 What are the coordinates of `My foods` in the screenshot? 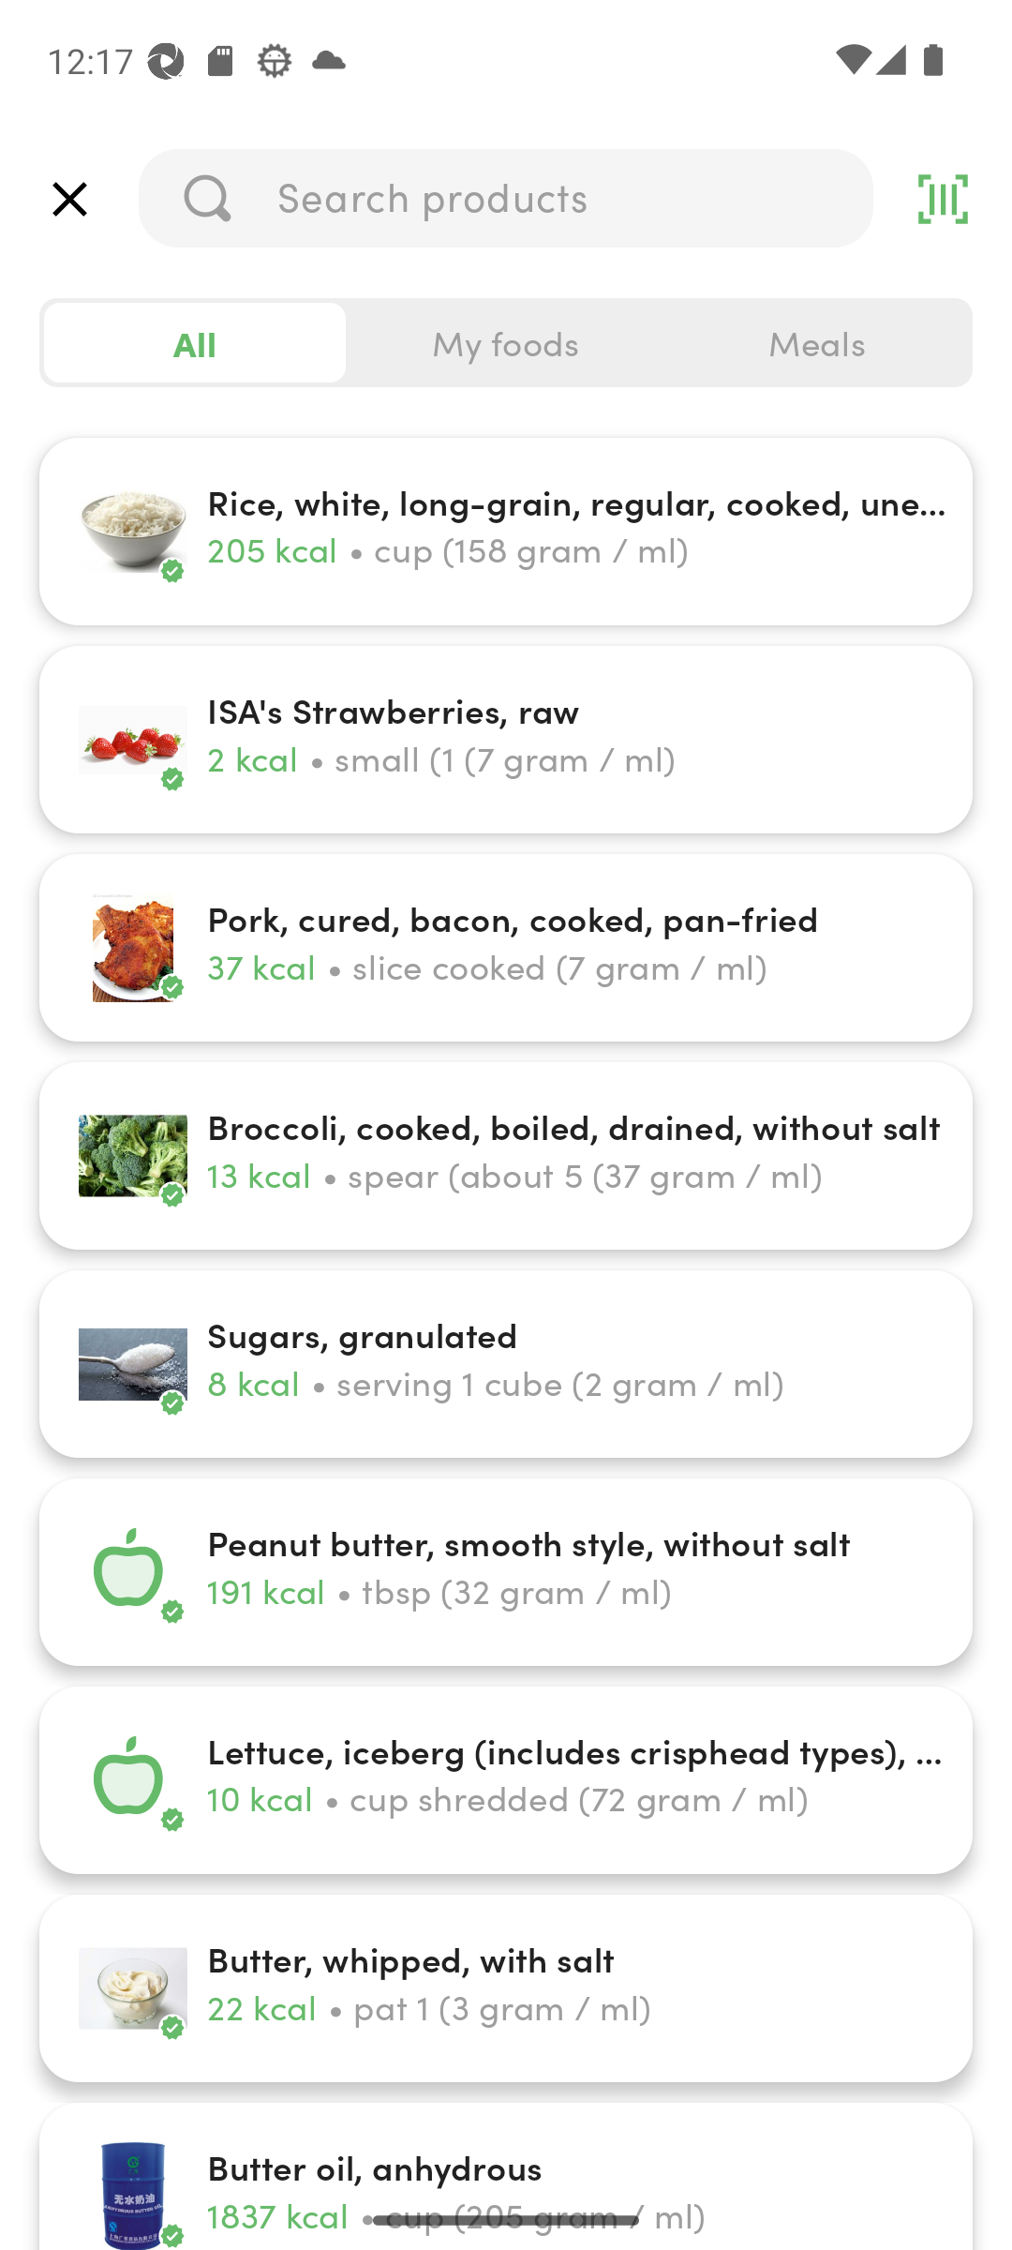 It's located at (506, 343).